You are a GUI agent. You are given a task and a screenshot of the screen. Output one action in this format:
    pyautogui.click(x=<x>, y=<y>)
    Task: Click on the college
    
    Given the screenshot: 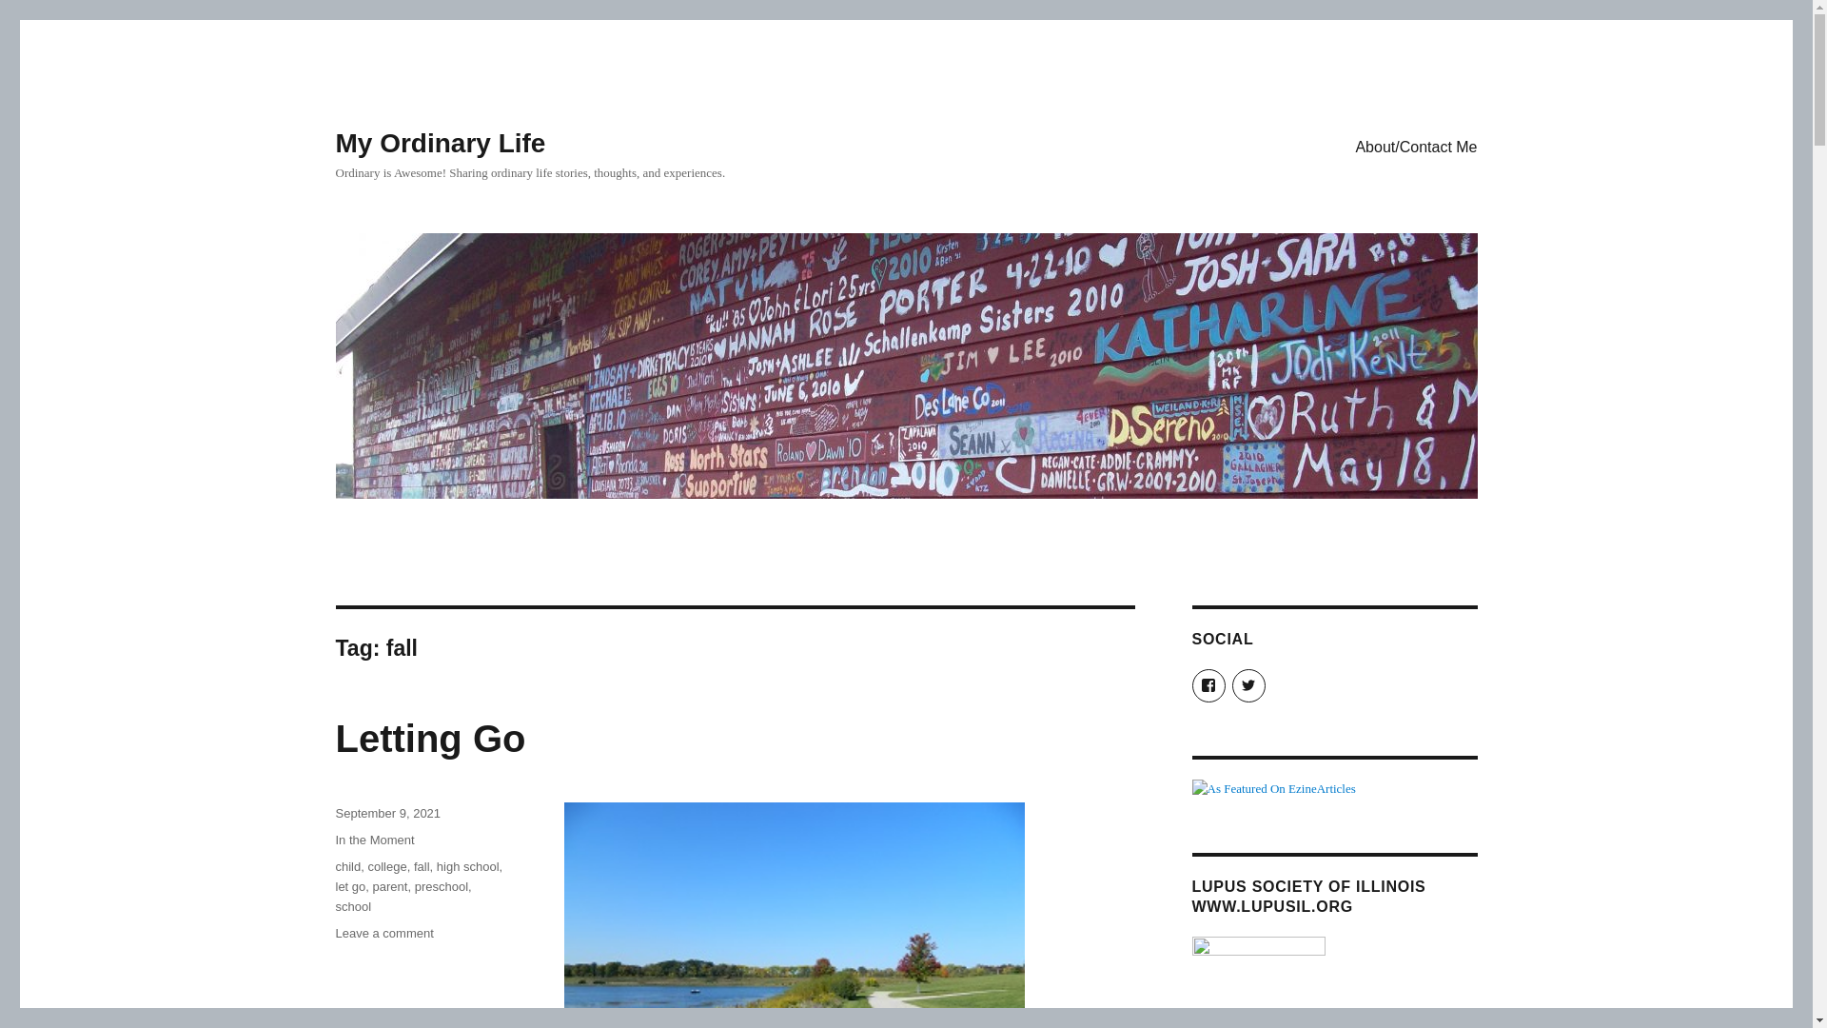 What is the action you would take?
    pyautogui.click(x=350, y=886)
    